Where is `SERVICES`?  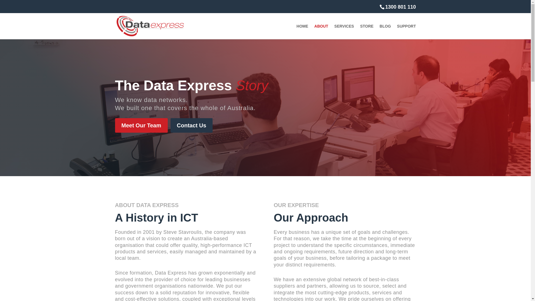
SERVICES is located at coordinates (344, 32).